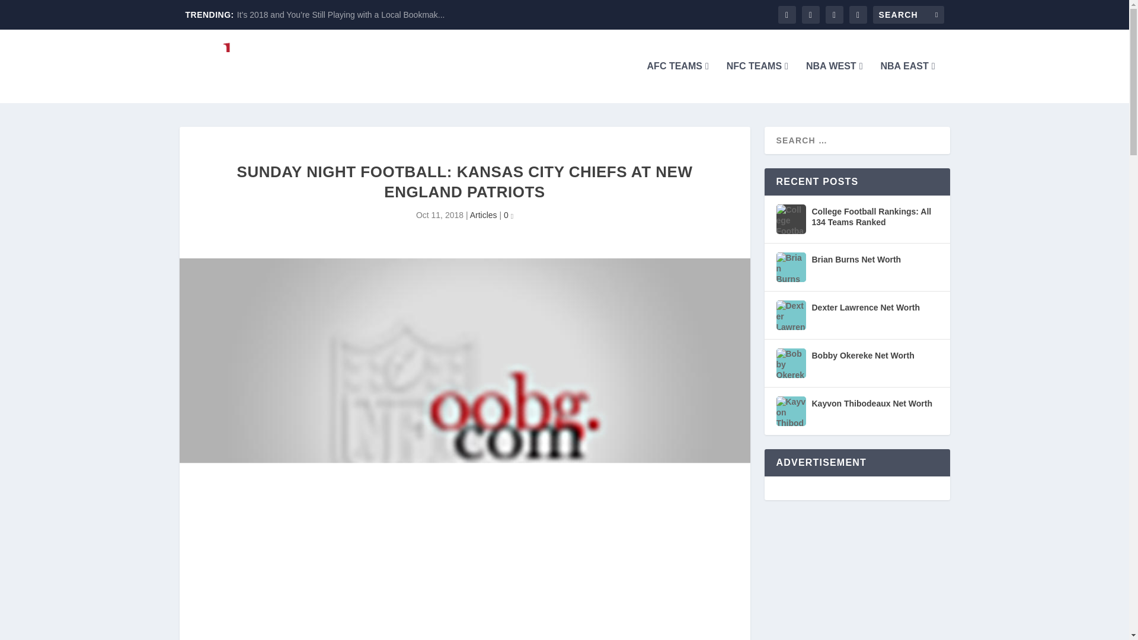 Image resolution: width=1138 pixels, height=640 pixels. Describe the element at coordinates (791, 315) in the screenshot. I see `Dexter Lawrence Net Worth` at that location.